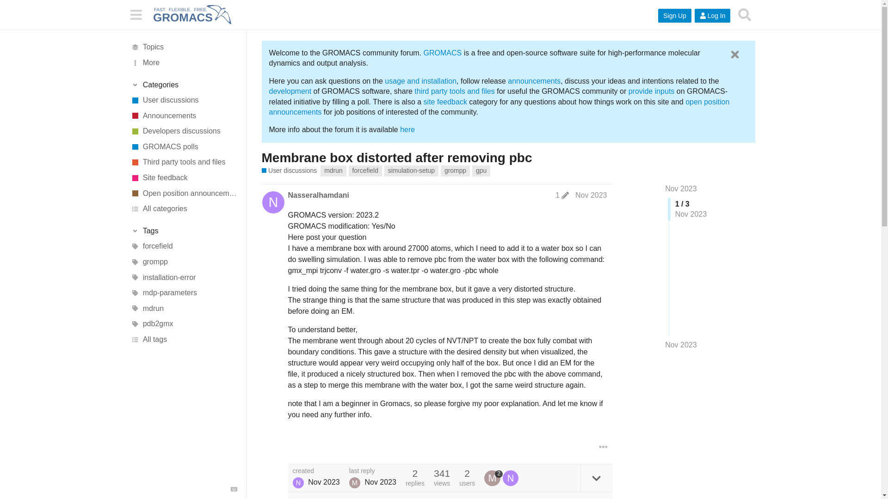 The image size is (888, 499). Describe the element at coordinates (184, 247) in the screenshot. I see `forcefield` at that location.